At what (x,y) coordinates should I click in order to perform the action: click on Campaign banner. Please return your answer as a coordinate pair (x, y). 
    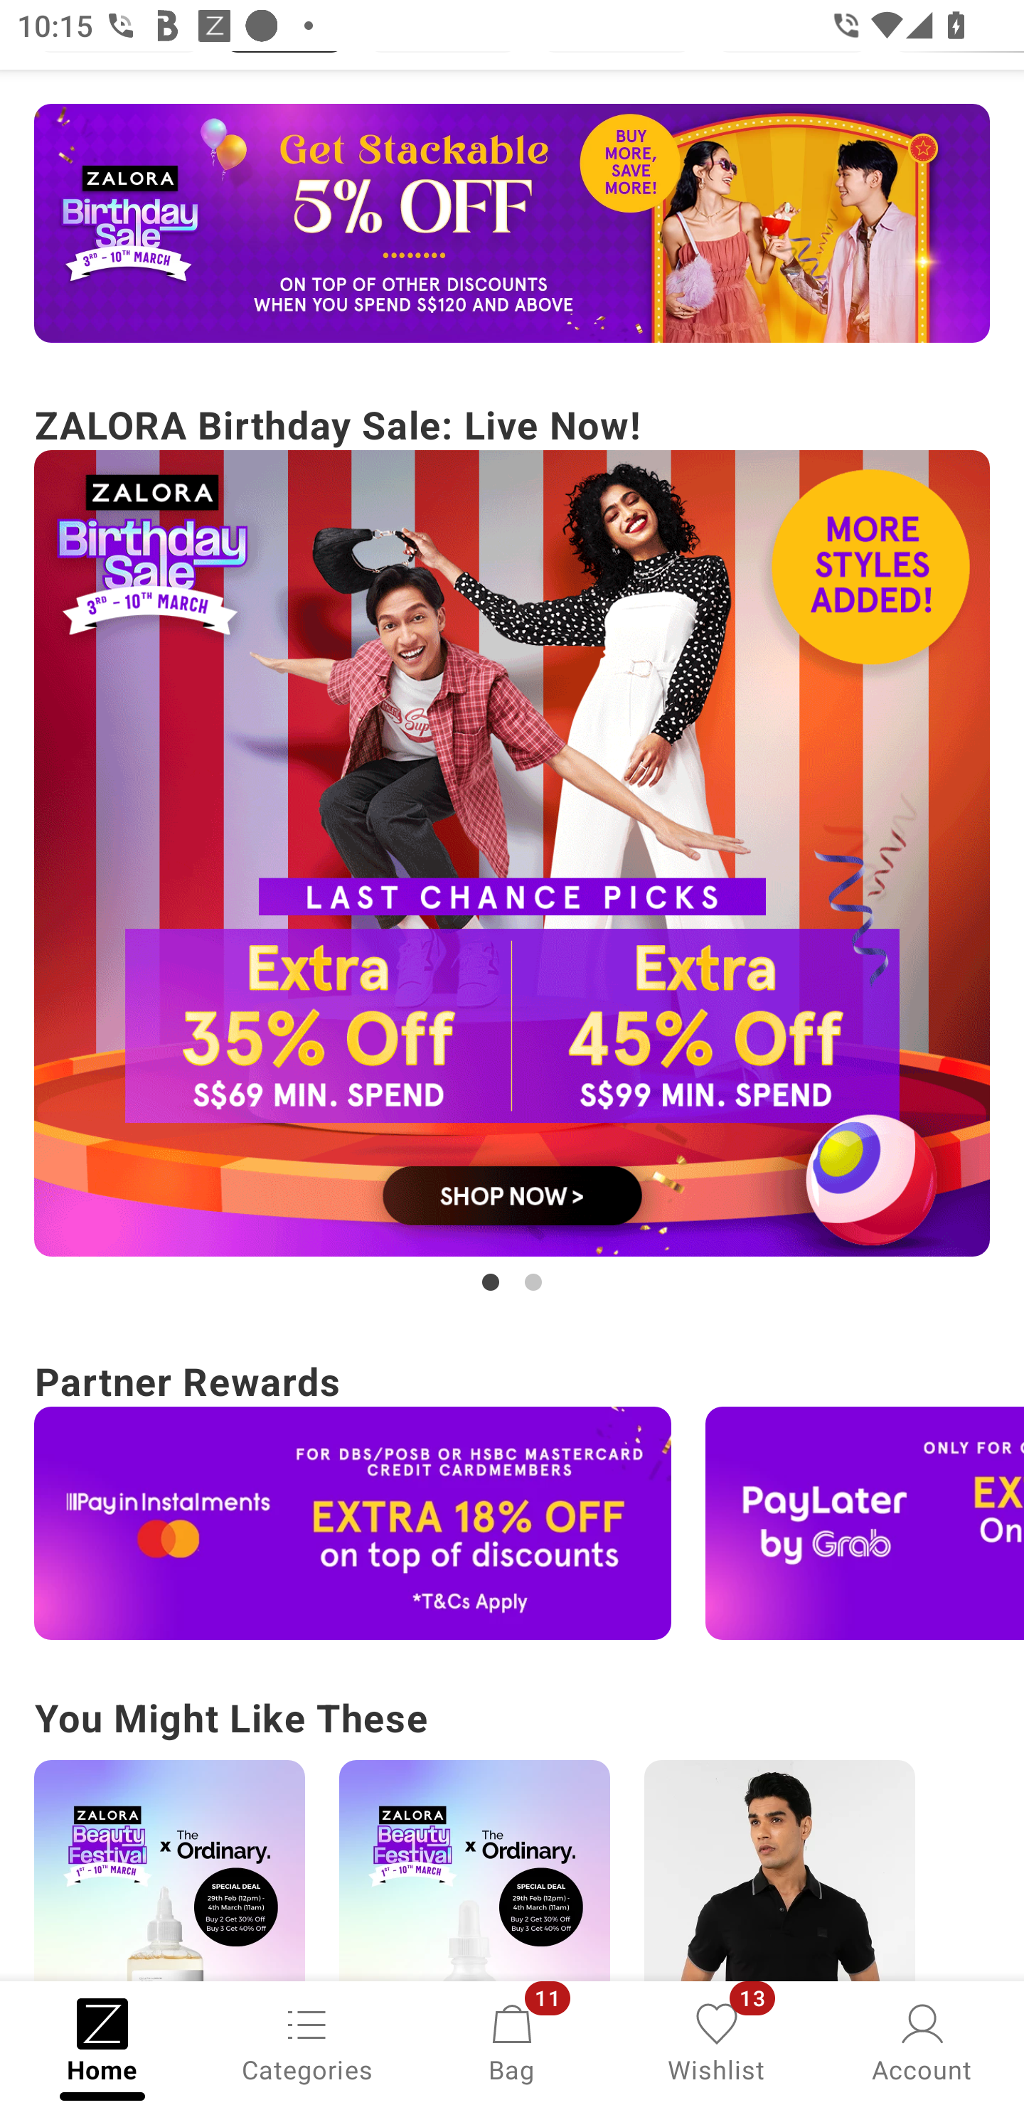
    Looking at the image, I should click on (779, 1870).